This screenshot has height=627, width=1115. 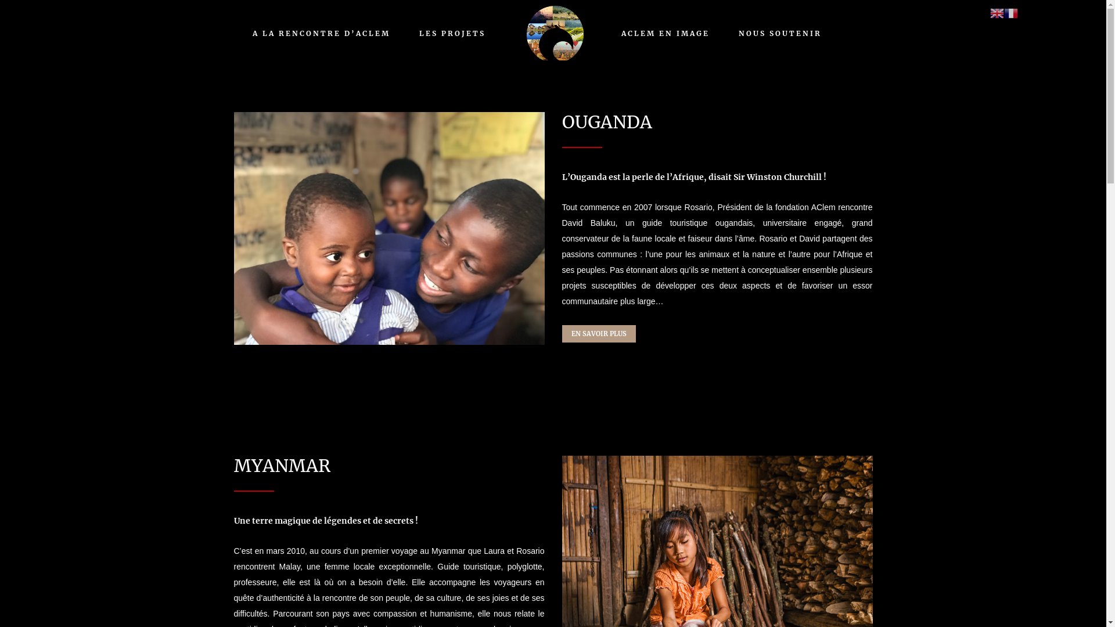 What do you see at coordinates (666, 34) in the screenshot?
I see `ACLEM EN IMAGE` at bounding box center [666, 34].